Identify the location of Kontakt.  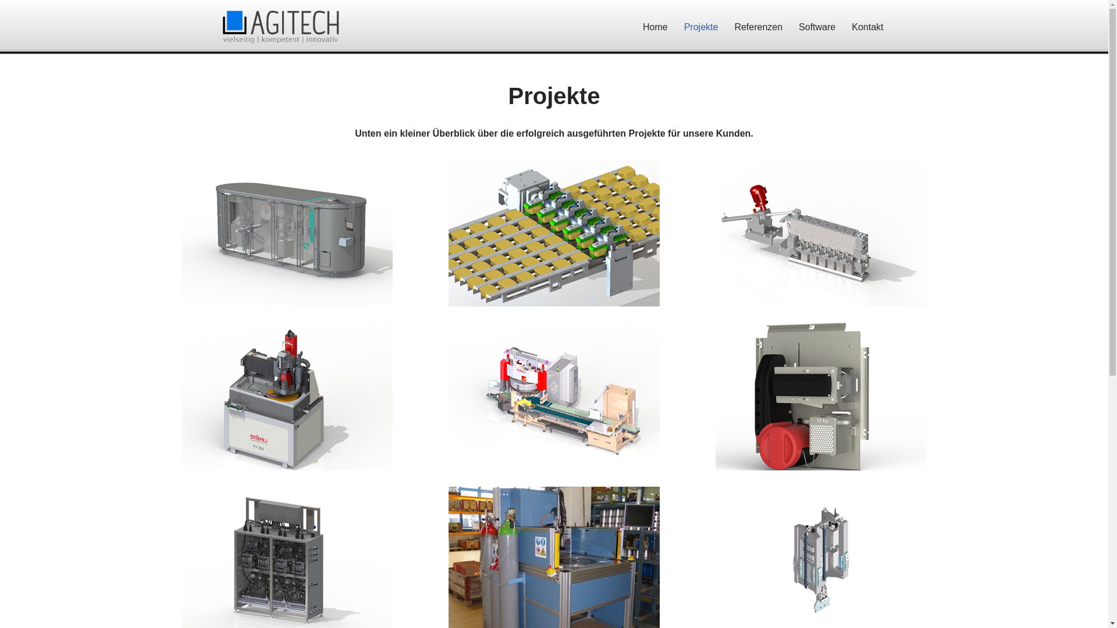
(867, 27).